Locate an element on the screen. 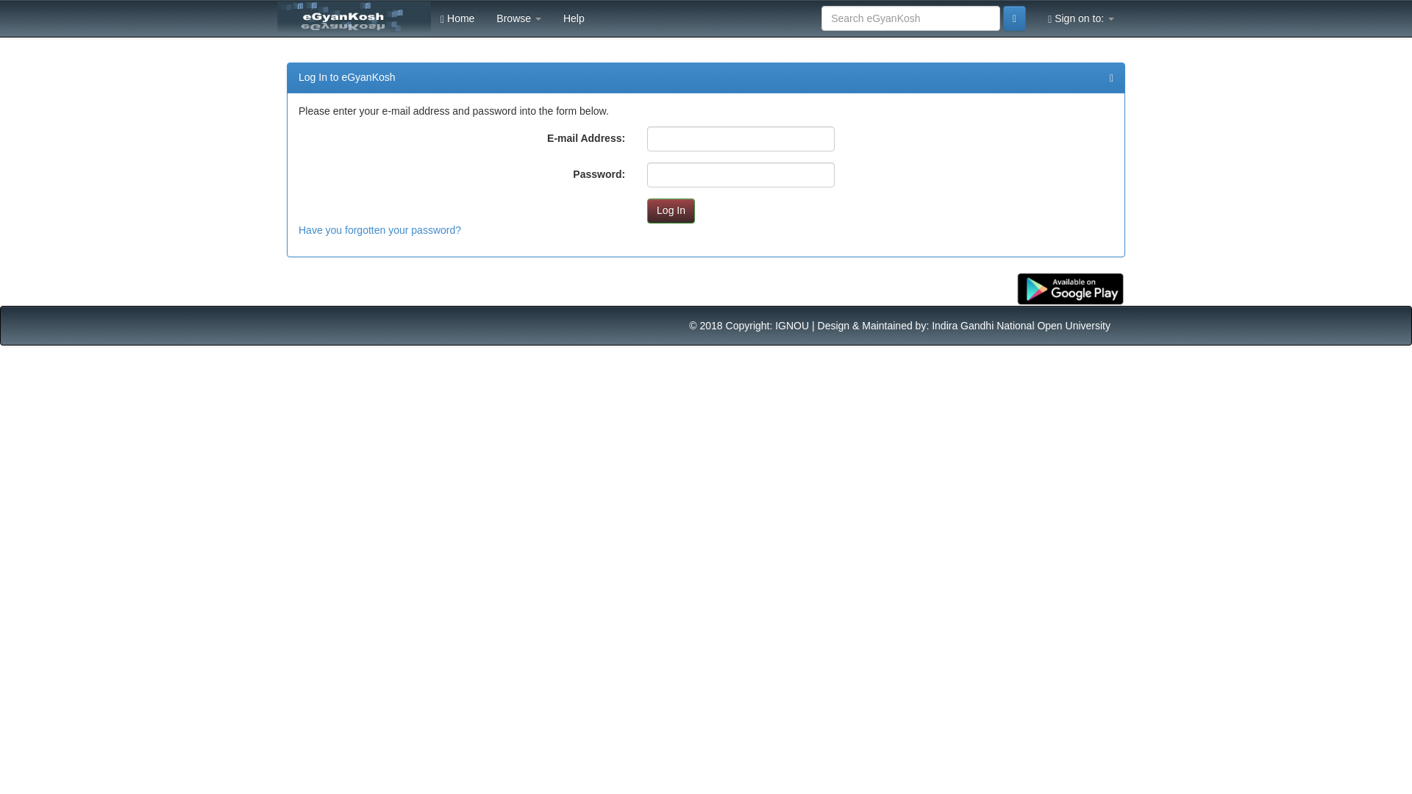  Indira Gandhi National Open University is located at coordinates (1021, 326).